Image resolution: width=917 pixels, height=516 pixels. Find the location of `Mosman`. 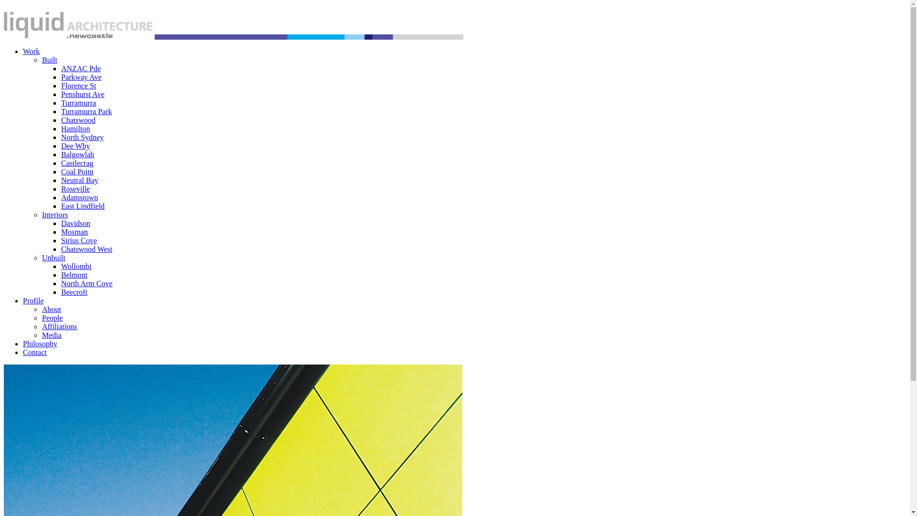

Mosman is located at coordinates (75, 232).